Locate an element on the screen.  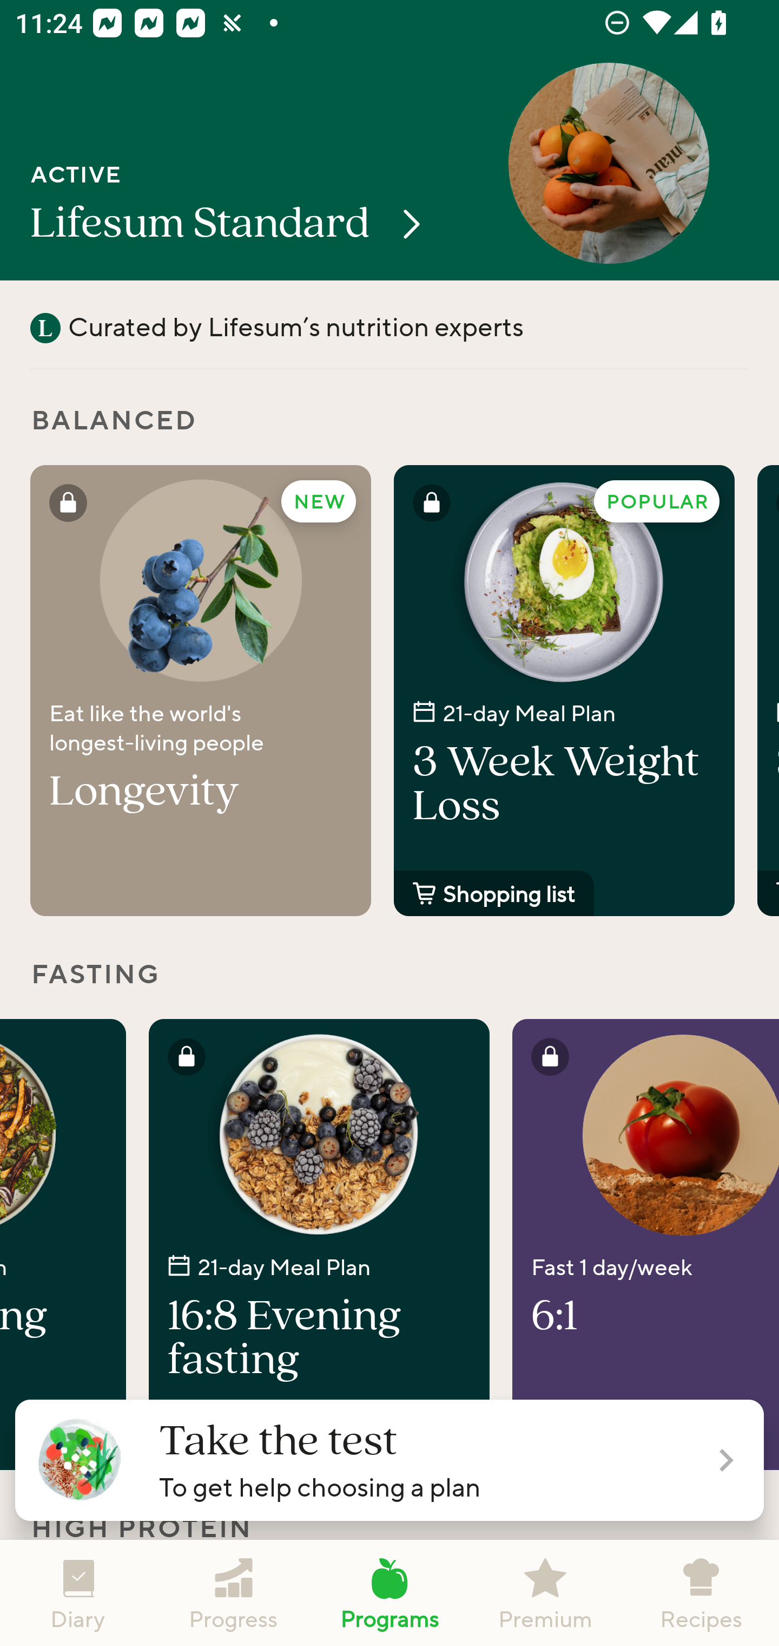
Premium is located at coordinates (545, 1593).